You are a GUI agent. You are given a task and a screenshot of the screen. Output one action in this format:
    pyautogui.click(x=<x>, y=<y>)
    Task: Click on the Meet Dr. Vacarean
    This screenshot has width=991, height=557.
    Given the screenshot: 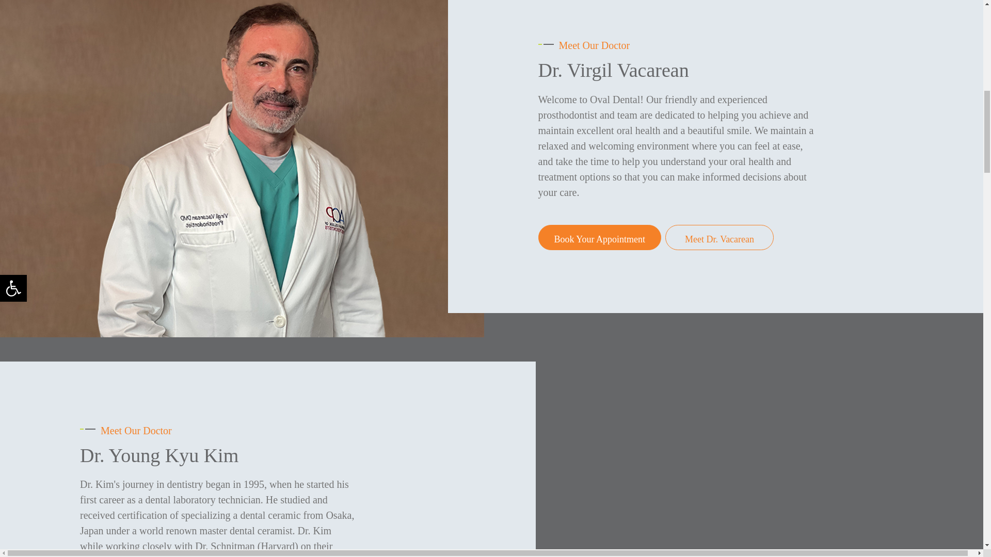 What is the action you would take?
    pyautogui.click(x=720, y=238)
    